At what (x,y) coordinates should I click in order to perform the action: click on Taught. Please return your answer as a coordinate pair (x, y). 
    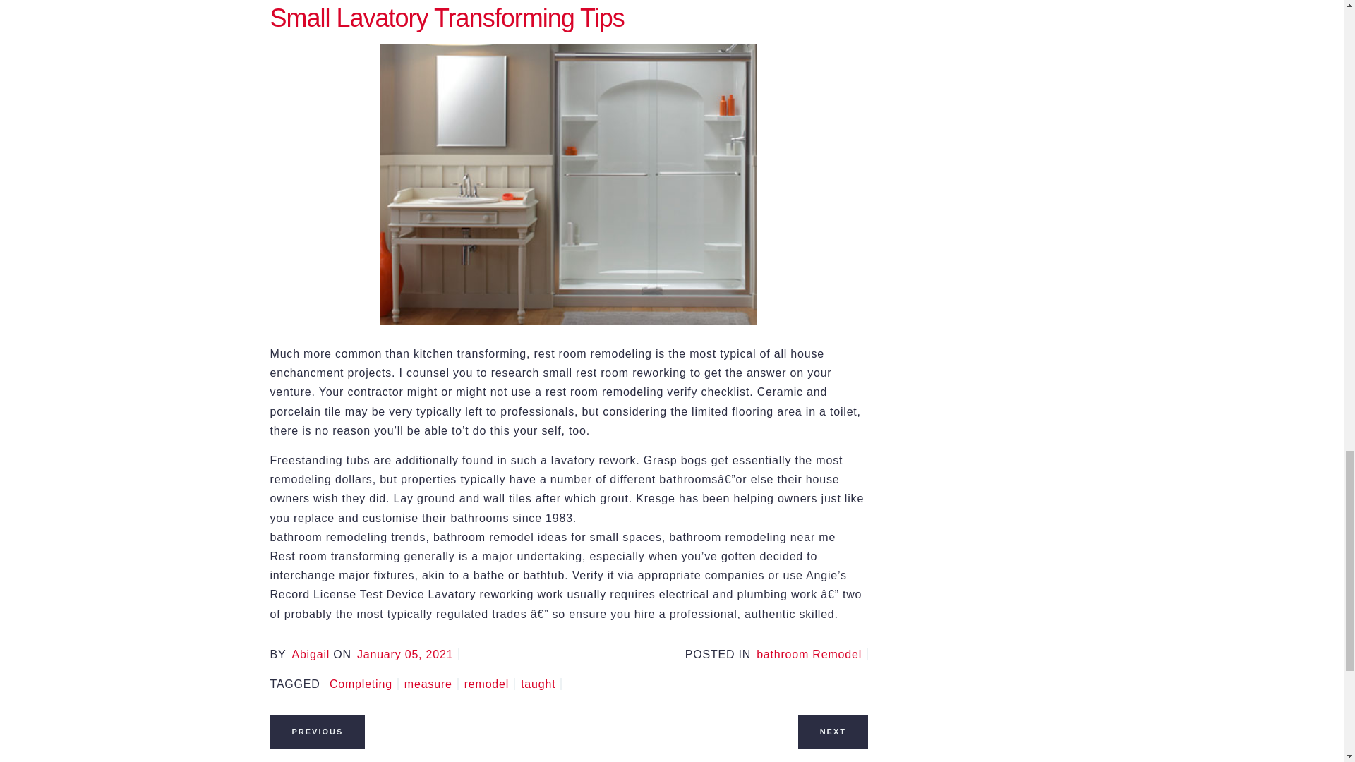
    Looking at the image, I should click on (541, 684).